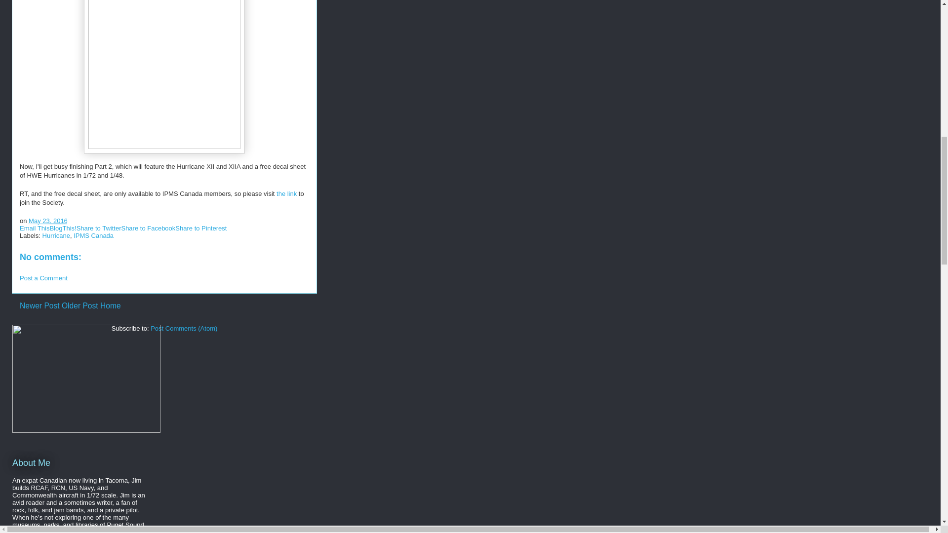 The image size is (948, 533). I want to click on Share to Pinterest, so click(200, 228).